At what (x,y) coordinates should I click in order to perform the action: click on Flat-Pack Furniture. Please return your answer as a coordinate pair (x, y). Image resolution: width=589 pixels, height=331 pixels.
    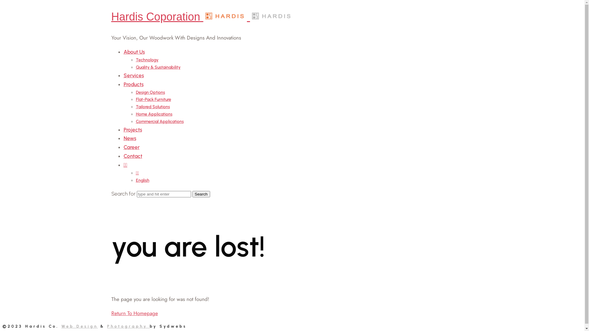
    Looking at the image, I should click on (153, 99).